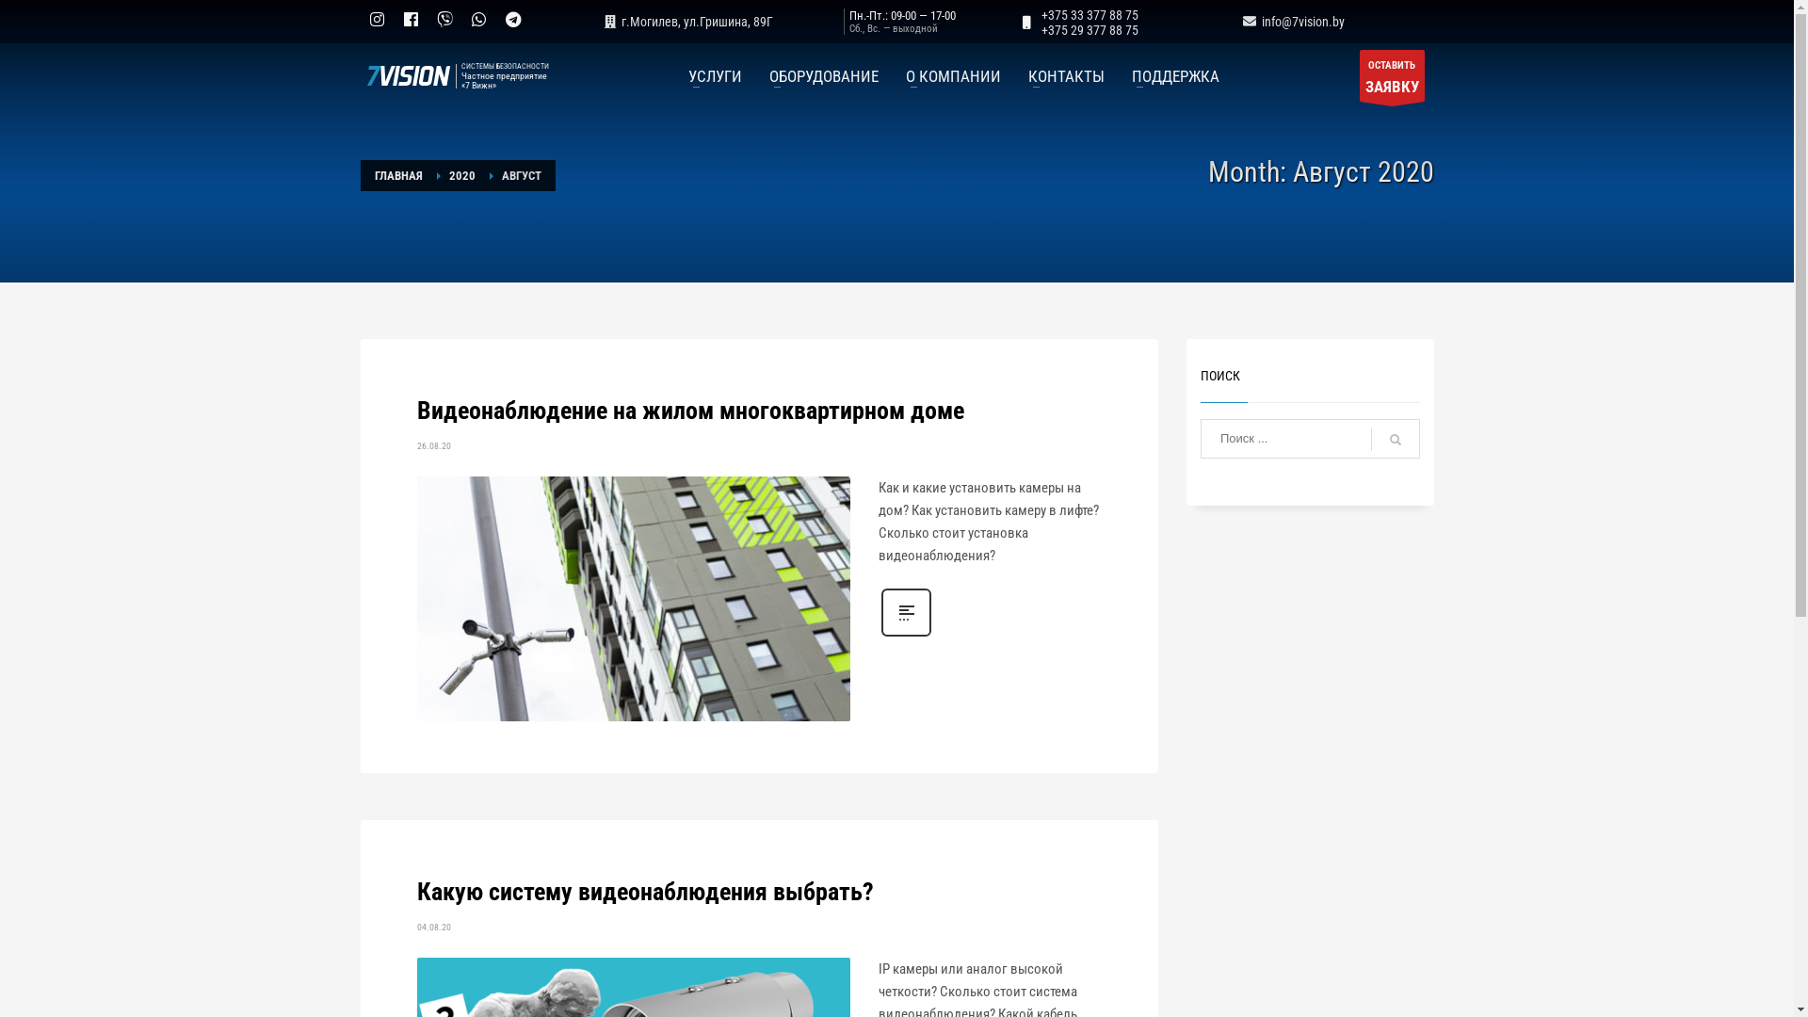  I want to click on info@7vision.by, so click(1291, 22).